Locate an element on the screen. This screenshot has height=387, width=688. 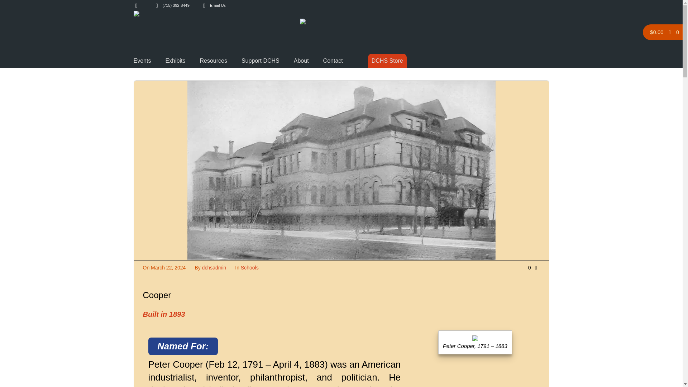
dchsadmin is located at coordinates (214, 267).